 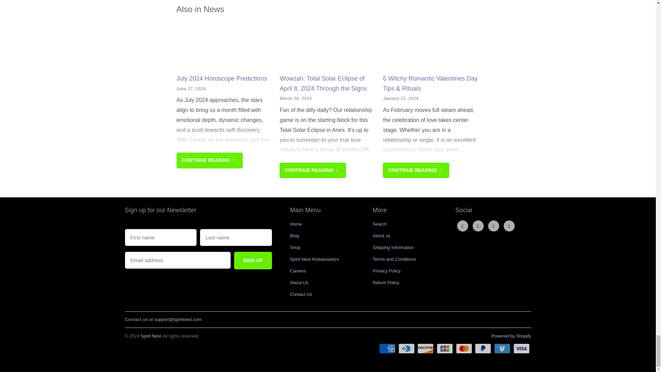 What do you see at coordinates (407, 349) in the screenshot?
I see `Diners Club` at bounding box center [407, 349].